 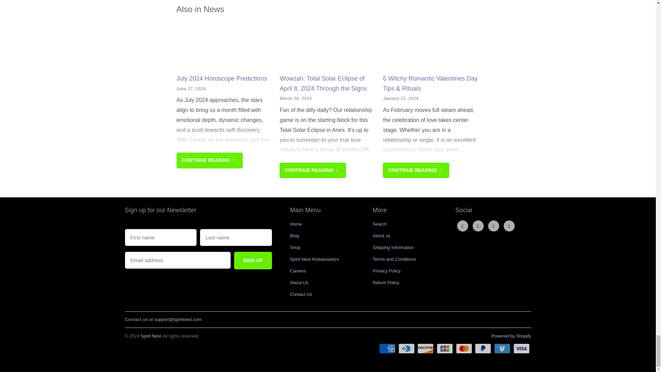 What do you see at coordinates (407, 349) in the screenshot?
I see `Diners Club` at bounding box center [407, 349].